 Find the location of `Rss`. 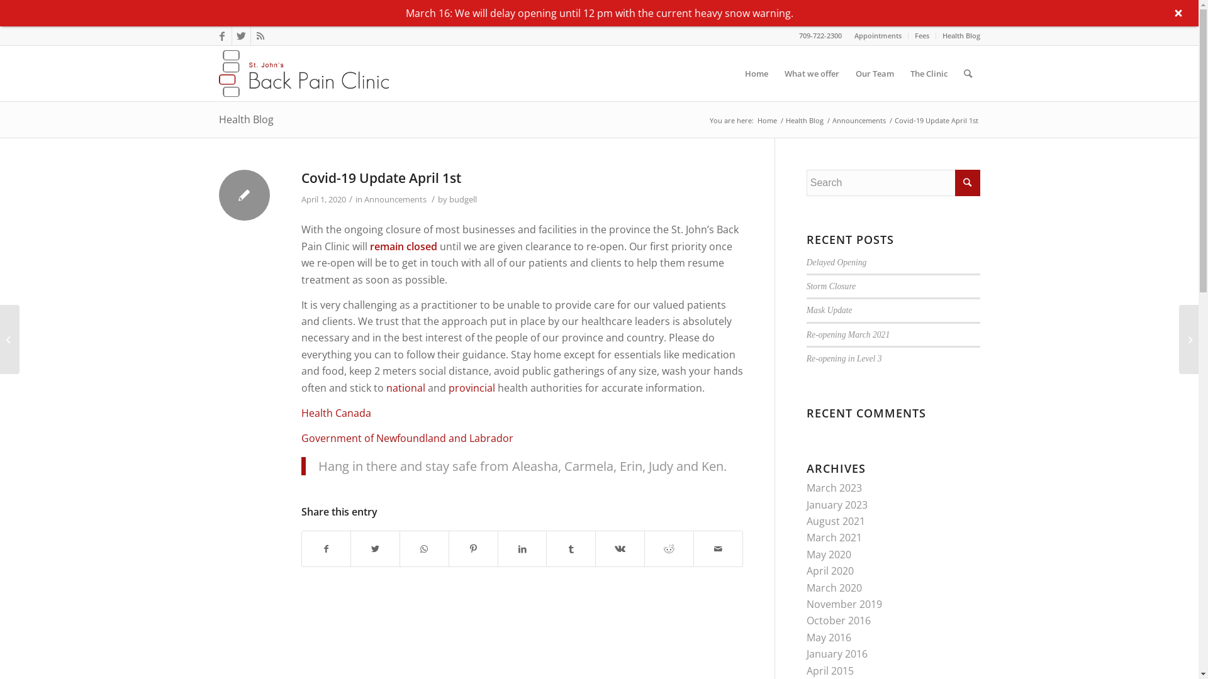

Rss is located at coordinates (260, 36).